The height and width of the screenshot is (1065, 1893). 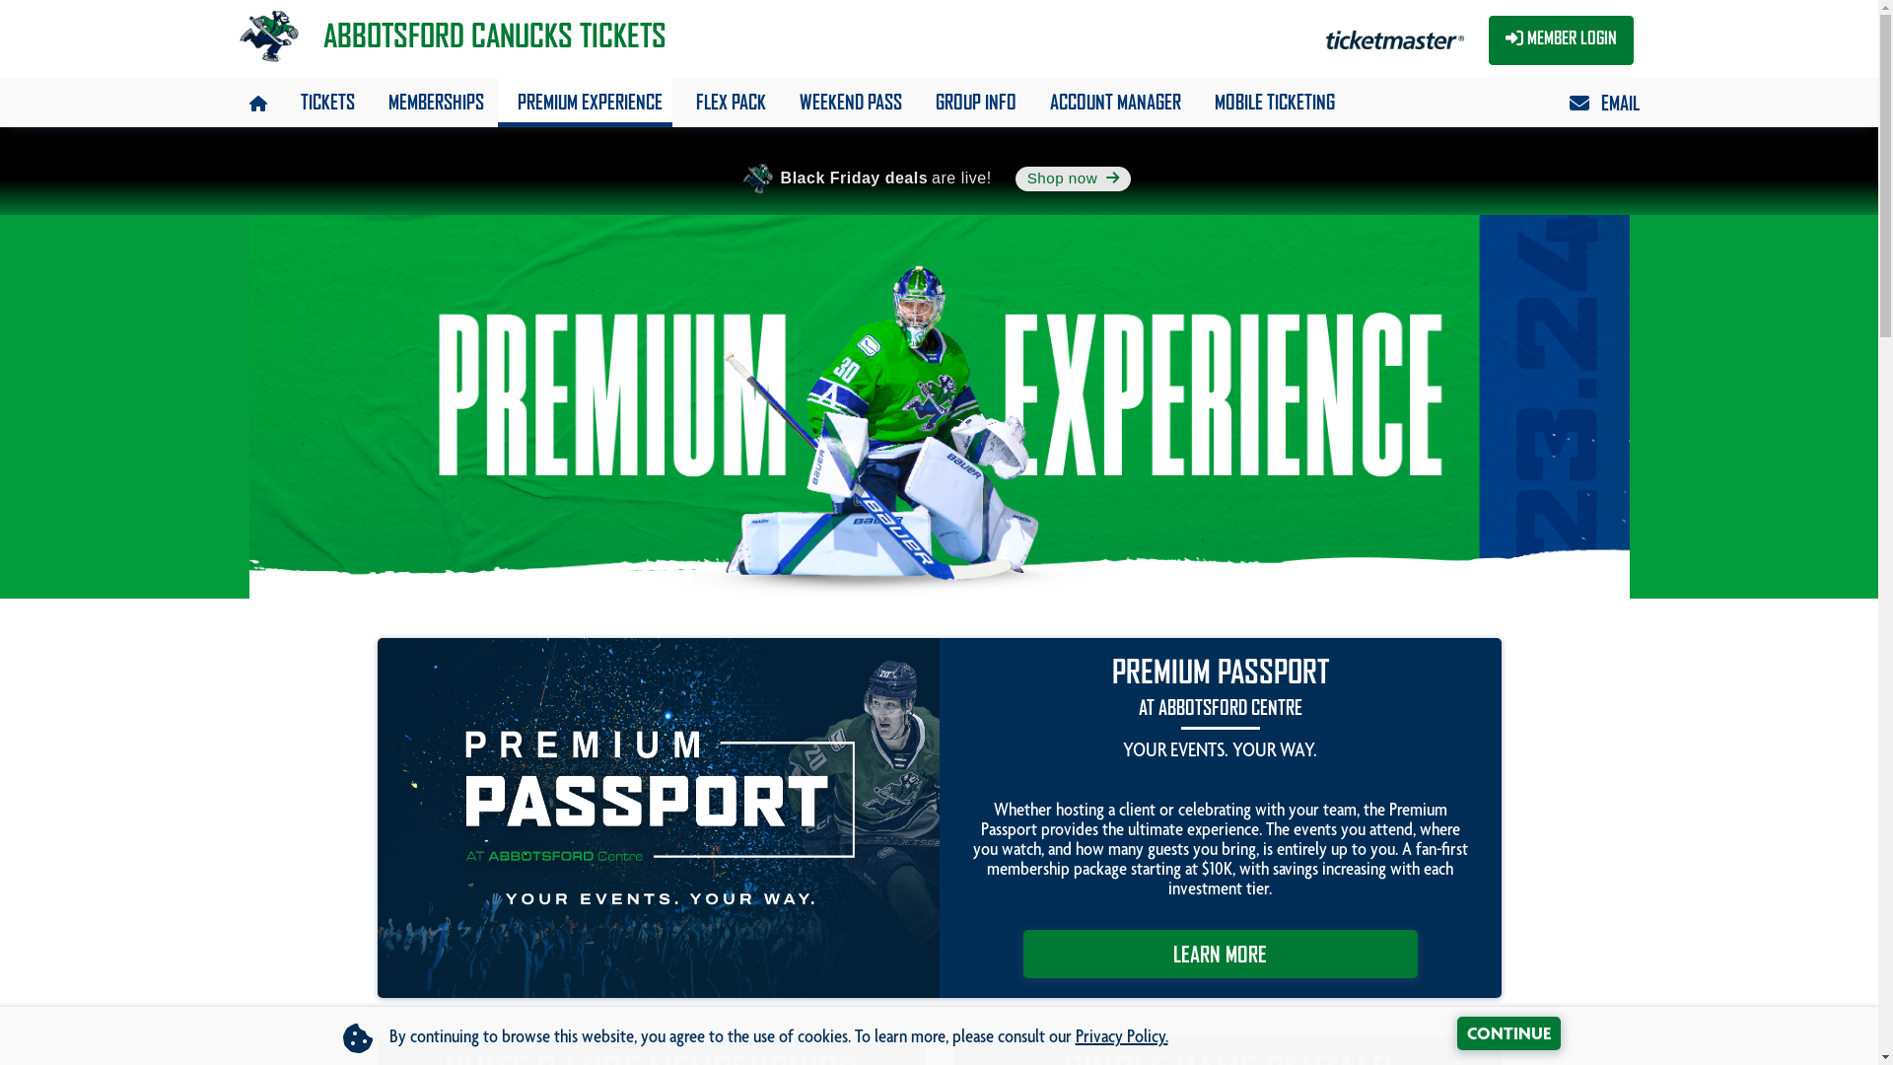 I want to click on CONTINUE, so click(x=1508, y=1033).